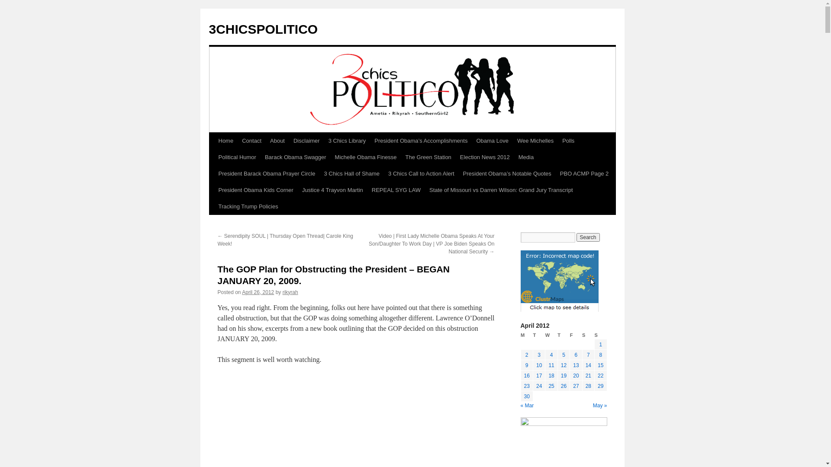 Image resolution: width=831 pixels, height=467 pixels. What do you see at coordinates (421, 174) in the screenshot?
I see `3 Chics Call to Action Alert` at bounding box center [421, 174].